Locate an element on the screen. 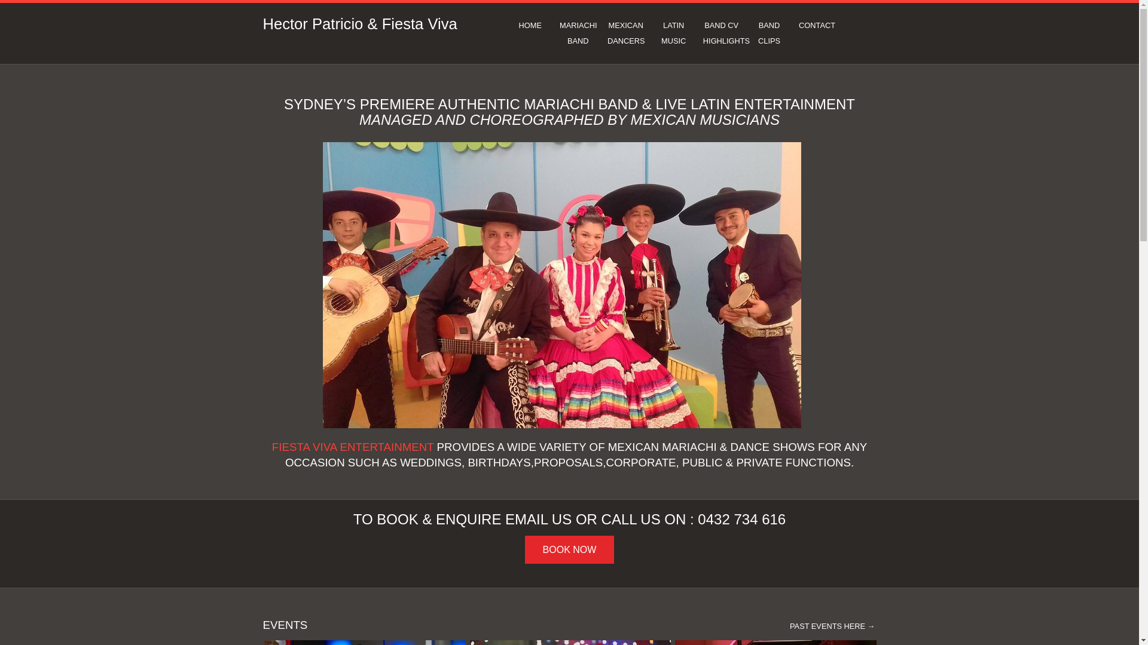 The image size is (1148, 645). BOOK NOW is located at coordinates (570, 549).